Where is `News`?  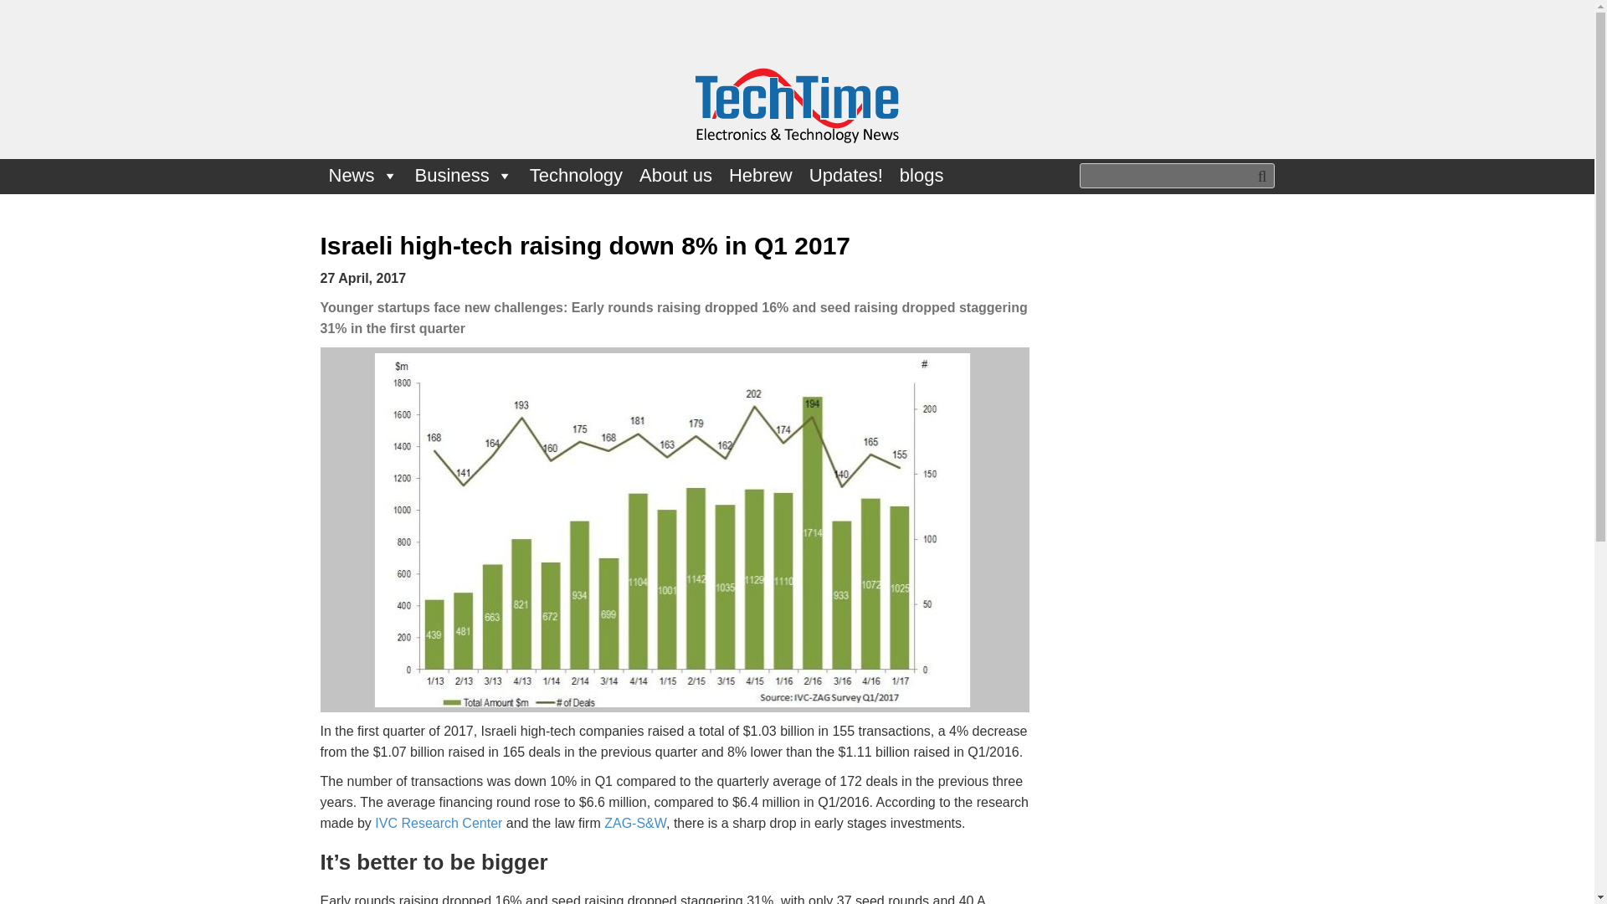 News is located at coordinates (363, 176).